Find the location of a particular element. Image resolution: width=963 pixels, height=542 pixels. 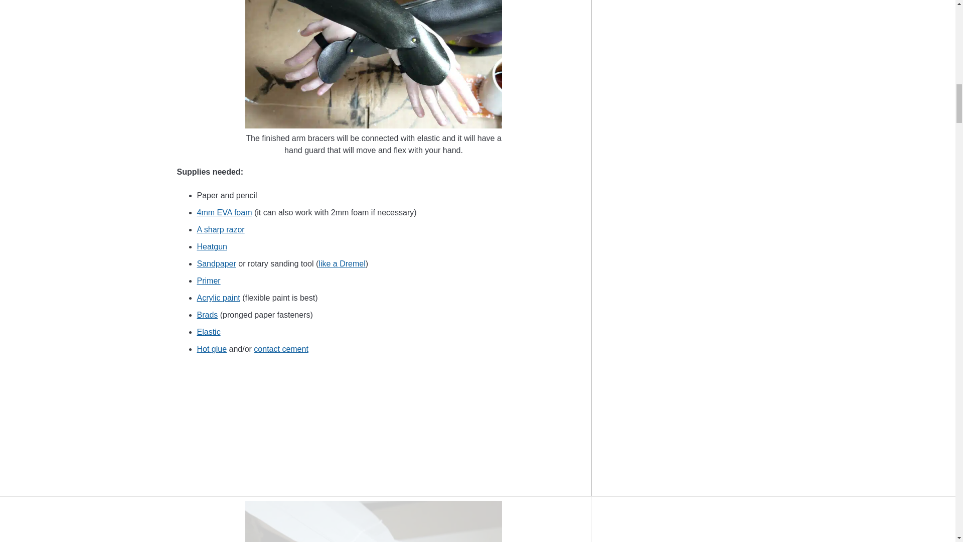

contact cement is located at coordinates (281, 349).